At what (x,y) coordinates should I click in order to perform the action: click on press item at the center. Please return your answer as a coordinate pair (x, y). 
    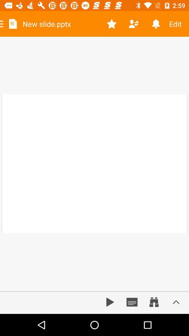
    Looking at the image, I should click on (94, 164).